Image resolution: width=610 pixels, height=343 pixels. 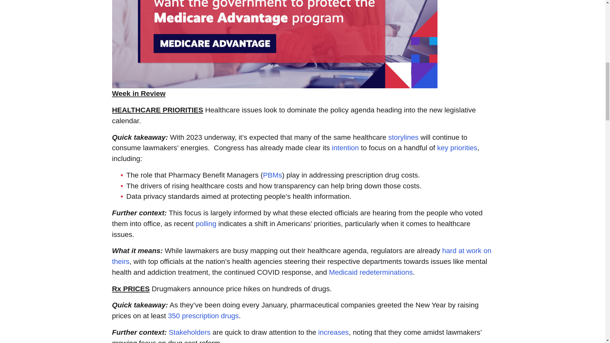 What do you see at coordinates (370, 272) in the screenshot?
I see `Medicaid redeterminations` at bounding box center [370, 272].